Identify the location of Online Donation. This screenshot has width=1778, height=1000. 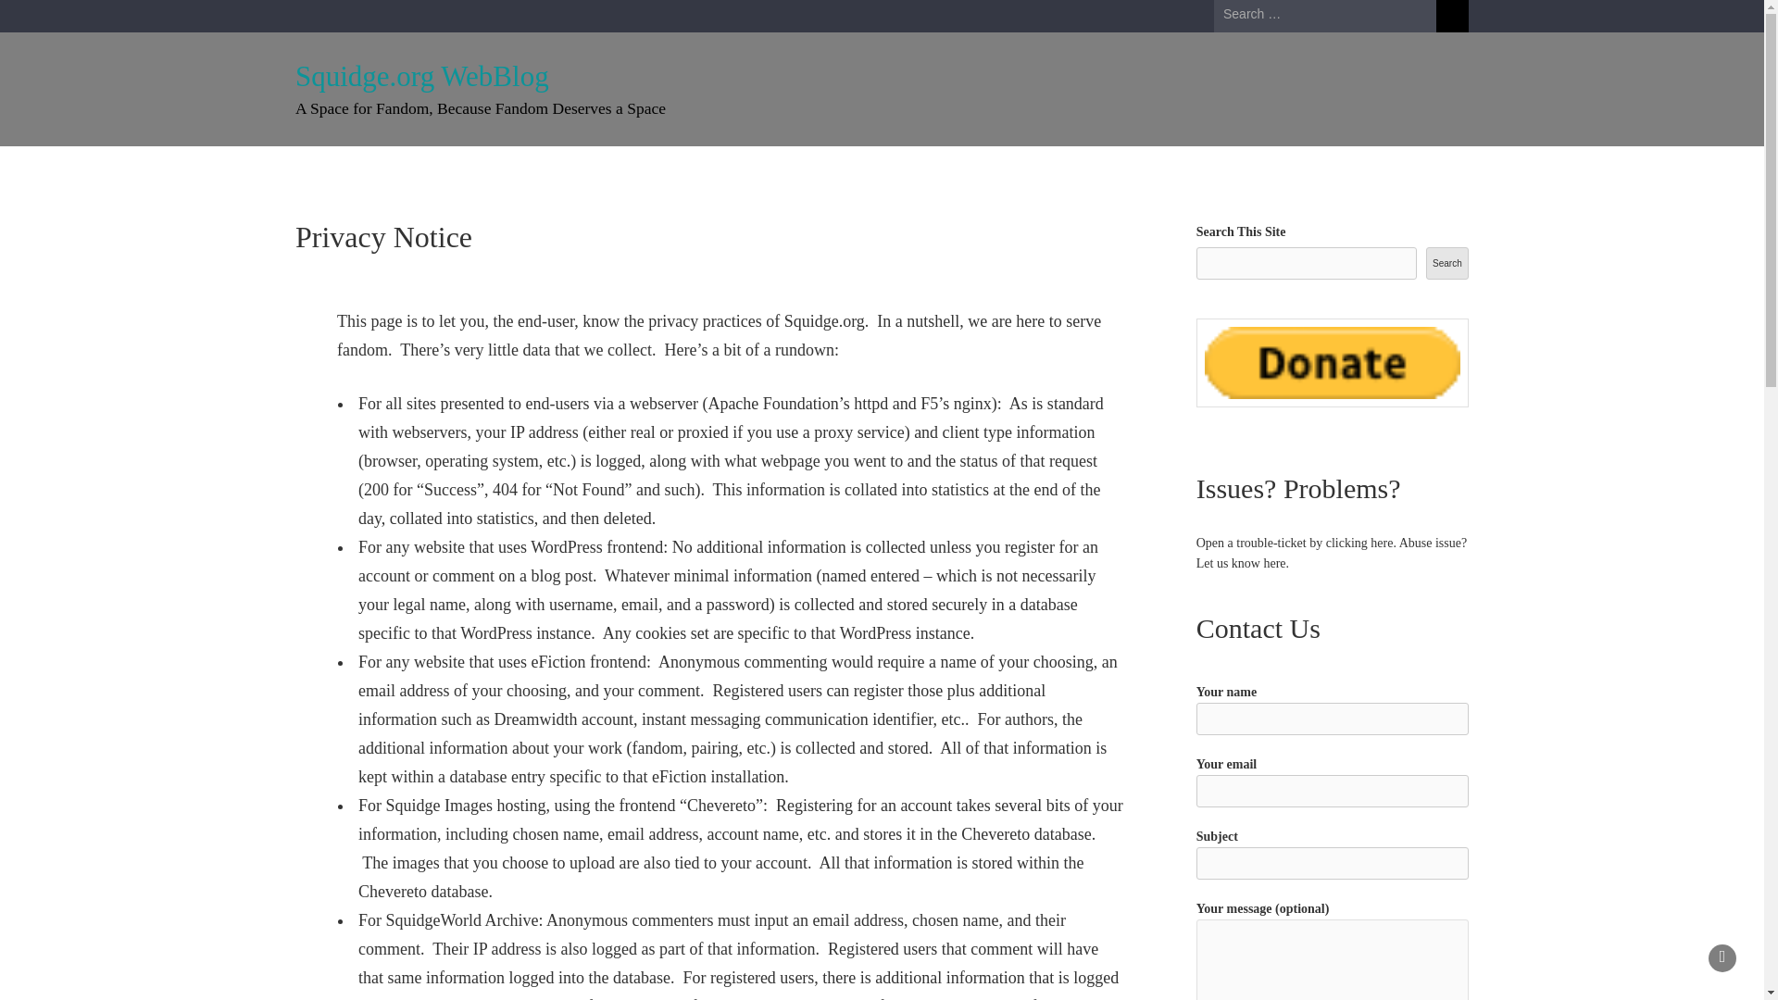
(439, 169).